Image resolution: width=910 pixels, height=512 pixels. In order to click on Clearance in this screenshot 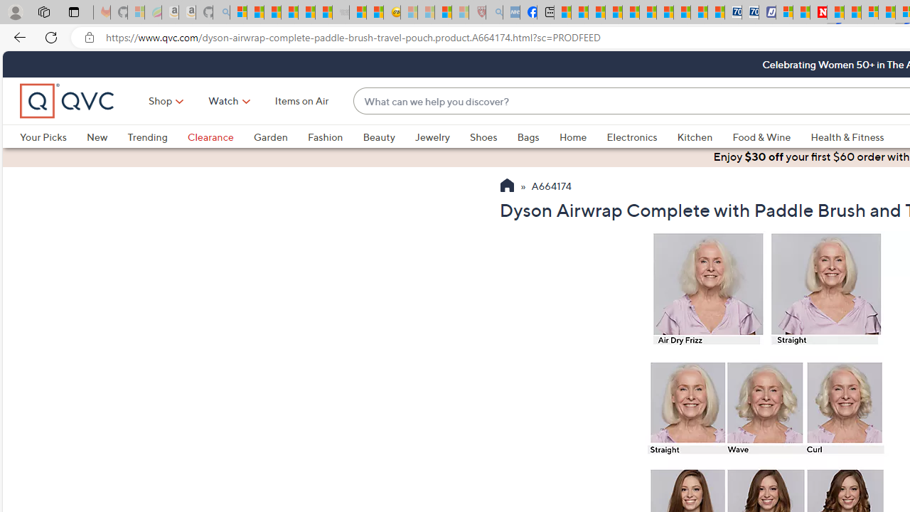, I will do `click(210, 137)`.